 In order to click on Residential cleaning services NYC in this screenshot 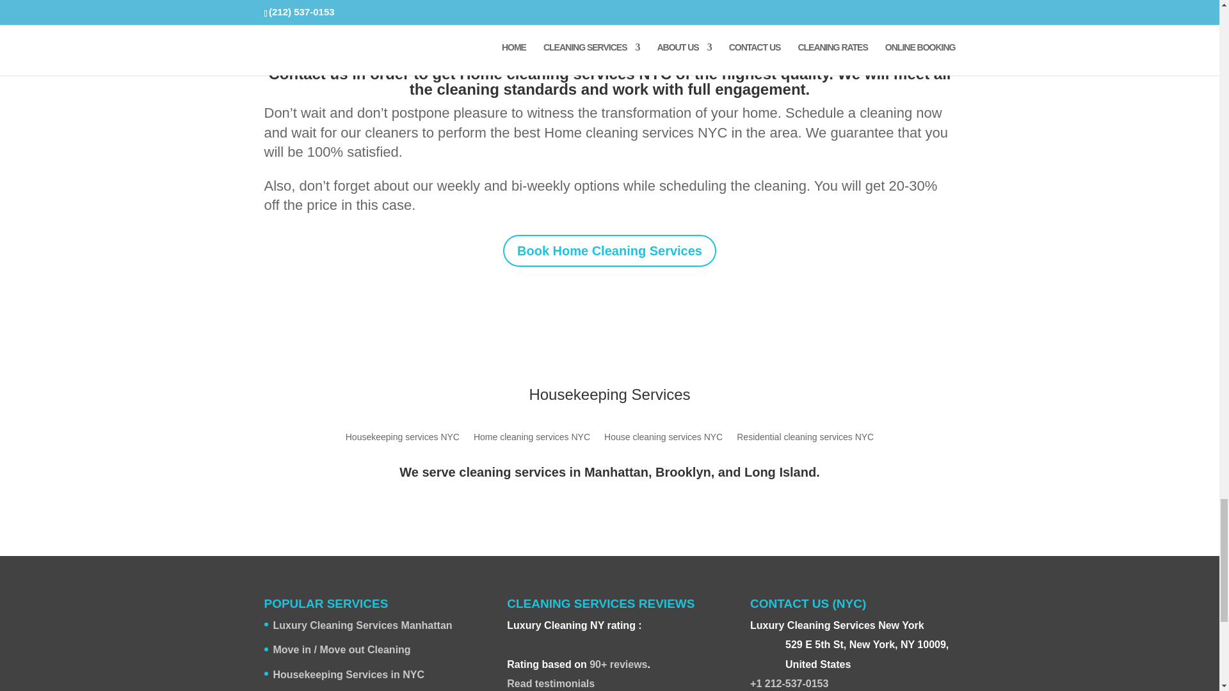, I will do `click(805, 439)`.